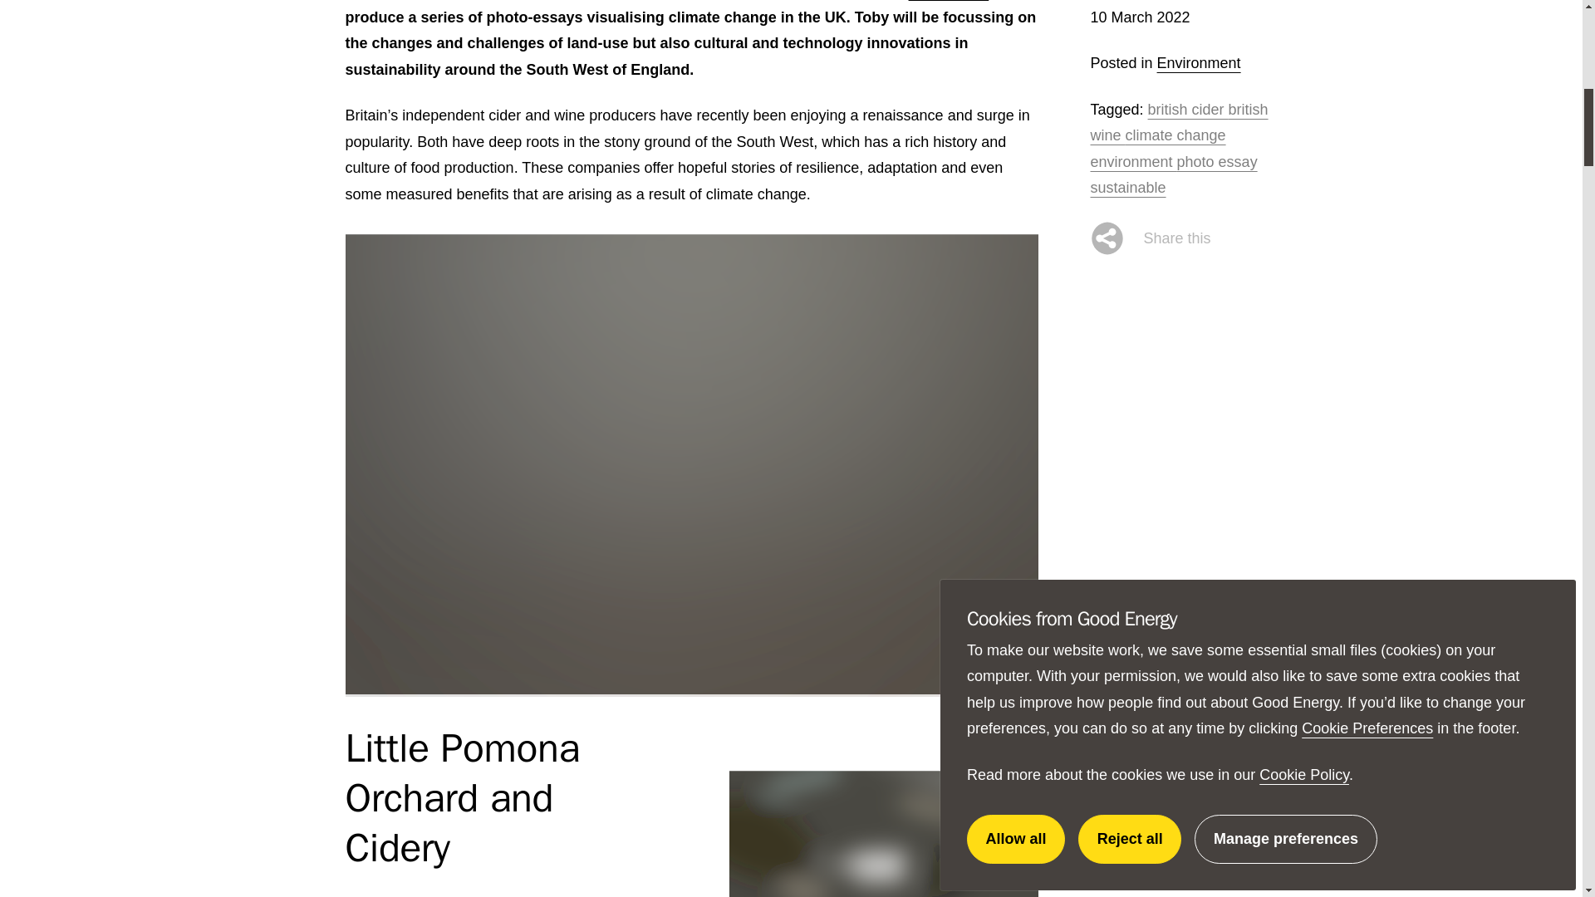  I want to click on photo essay, so click(1217, 161).